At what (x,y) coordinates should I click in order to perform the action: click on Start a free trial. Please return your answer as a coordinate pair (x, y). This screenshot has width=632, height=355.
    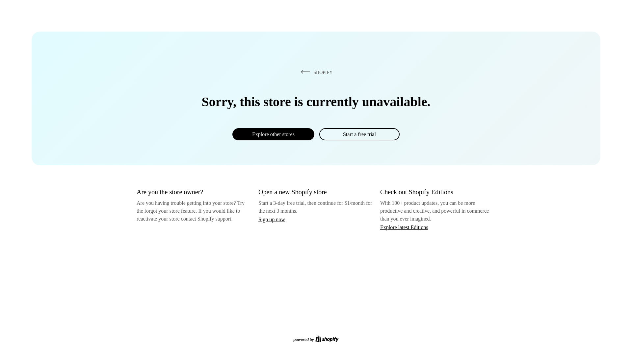
    Looking at the image, I should click on (359, 134).